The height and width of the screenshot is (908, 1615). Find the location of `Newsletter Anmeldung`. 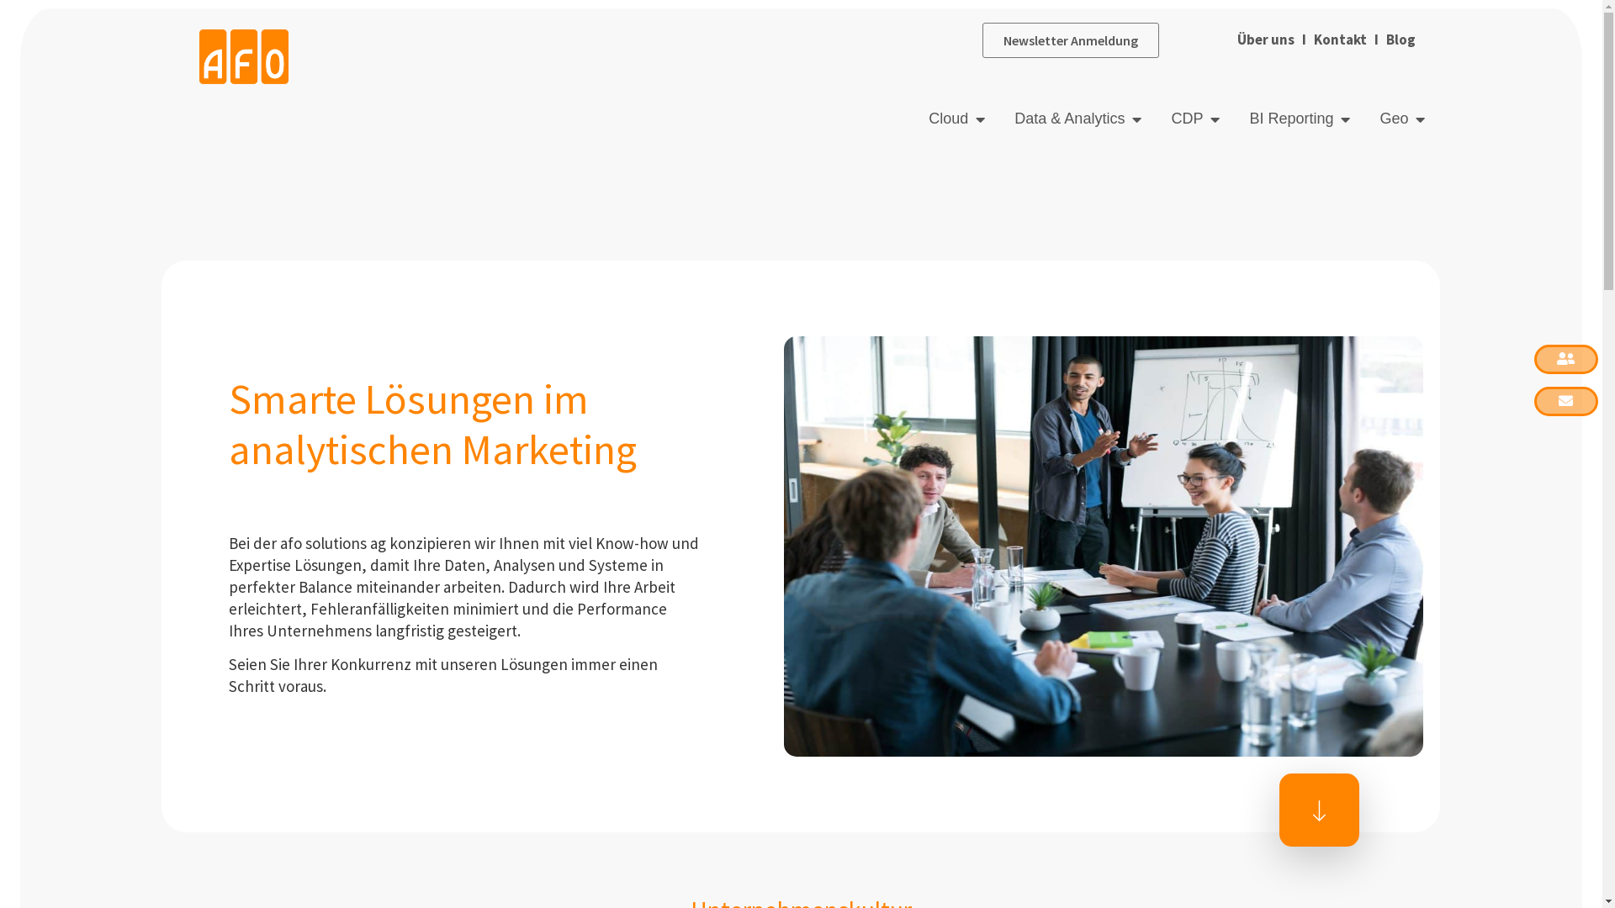

Newsletter Anmeldung is located at coordinates (1071, 40).